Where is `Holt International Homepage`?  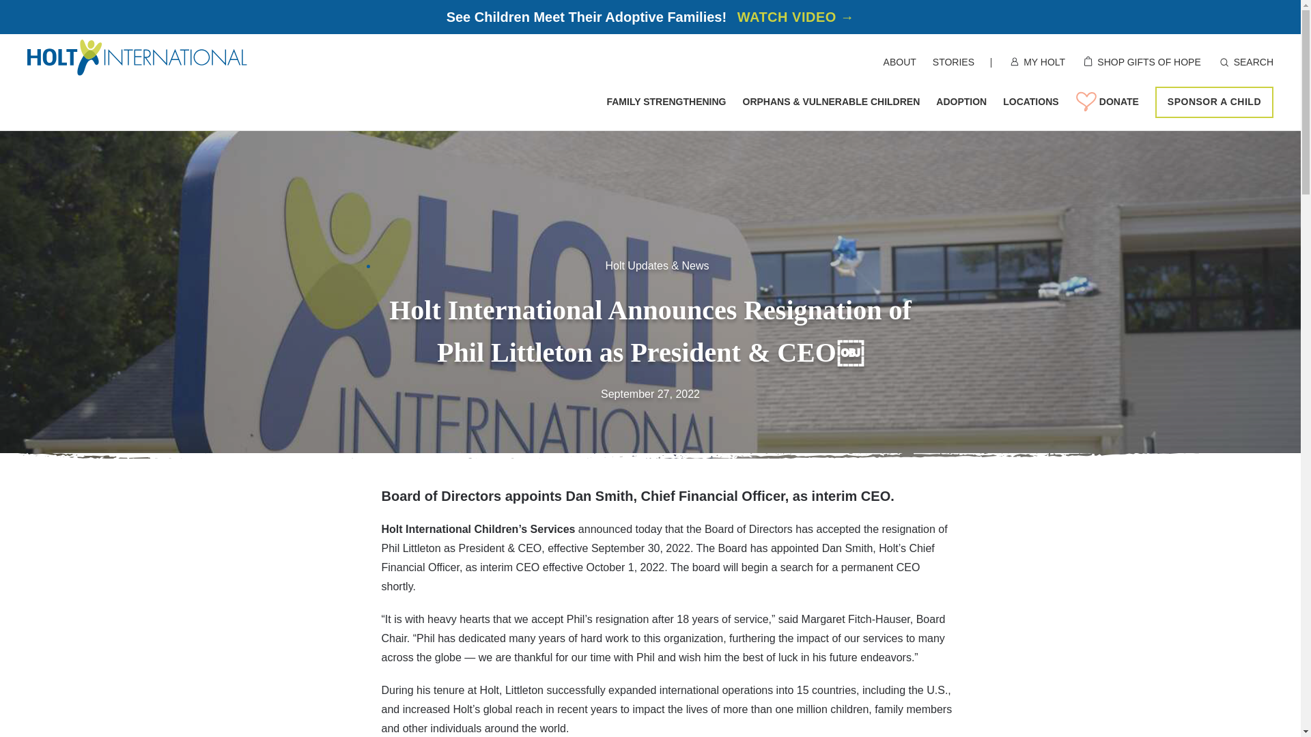 Holt International Homepage is located at coordinates (137, 58).